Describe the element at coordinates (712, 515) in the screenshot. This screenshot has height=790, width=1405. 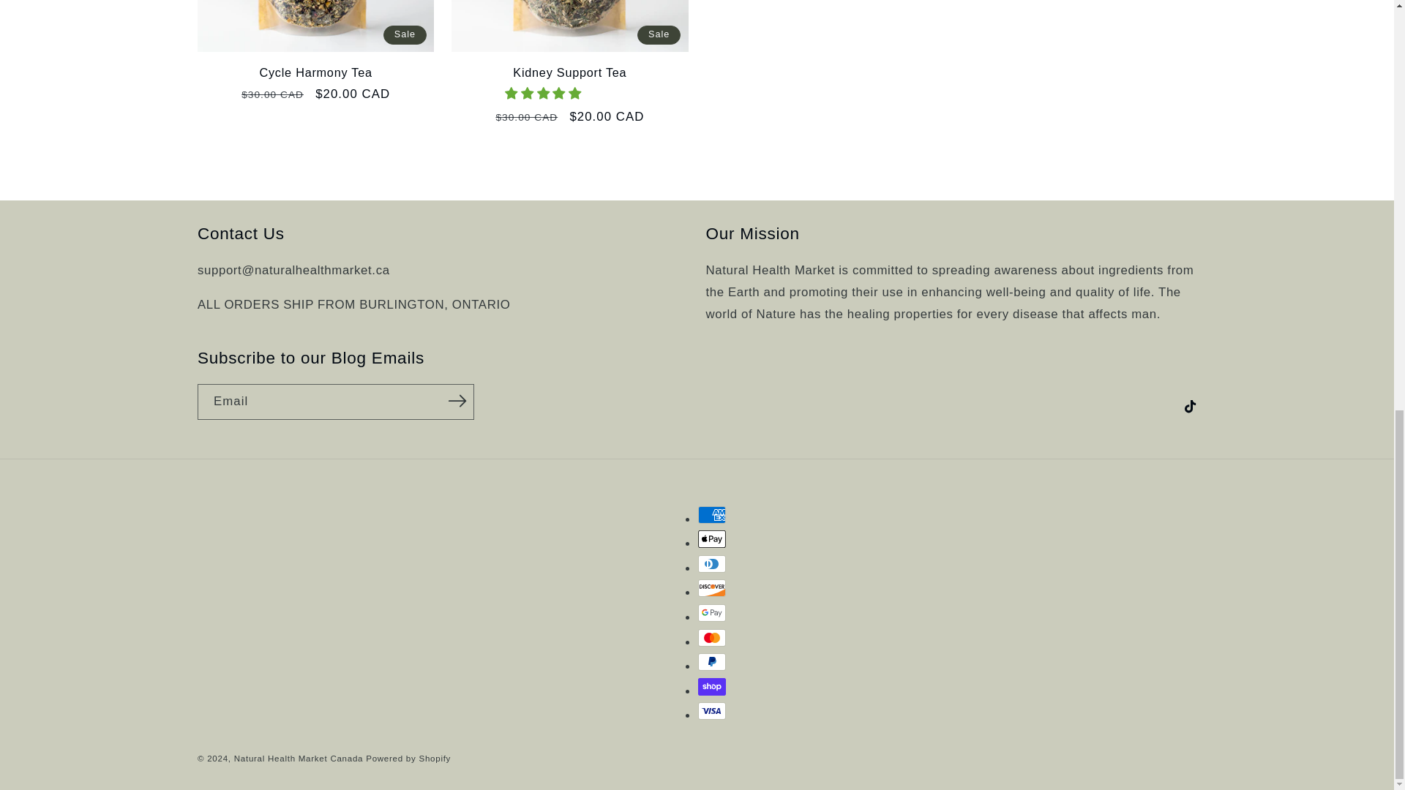
I see `American Express` at that location.